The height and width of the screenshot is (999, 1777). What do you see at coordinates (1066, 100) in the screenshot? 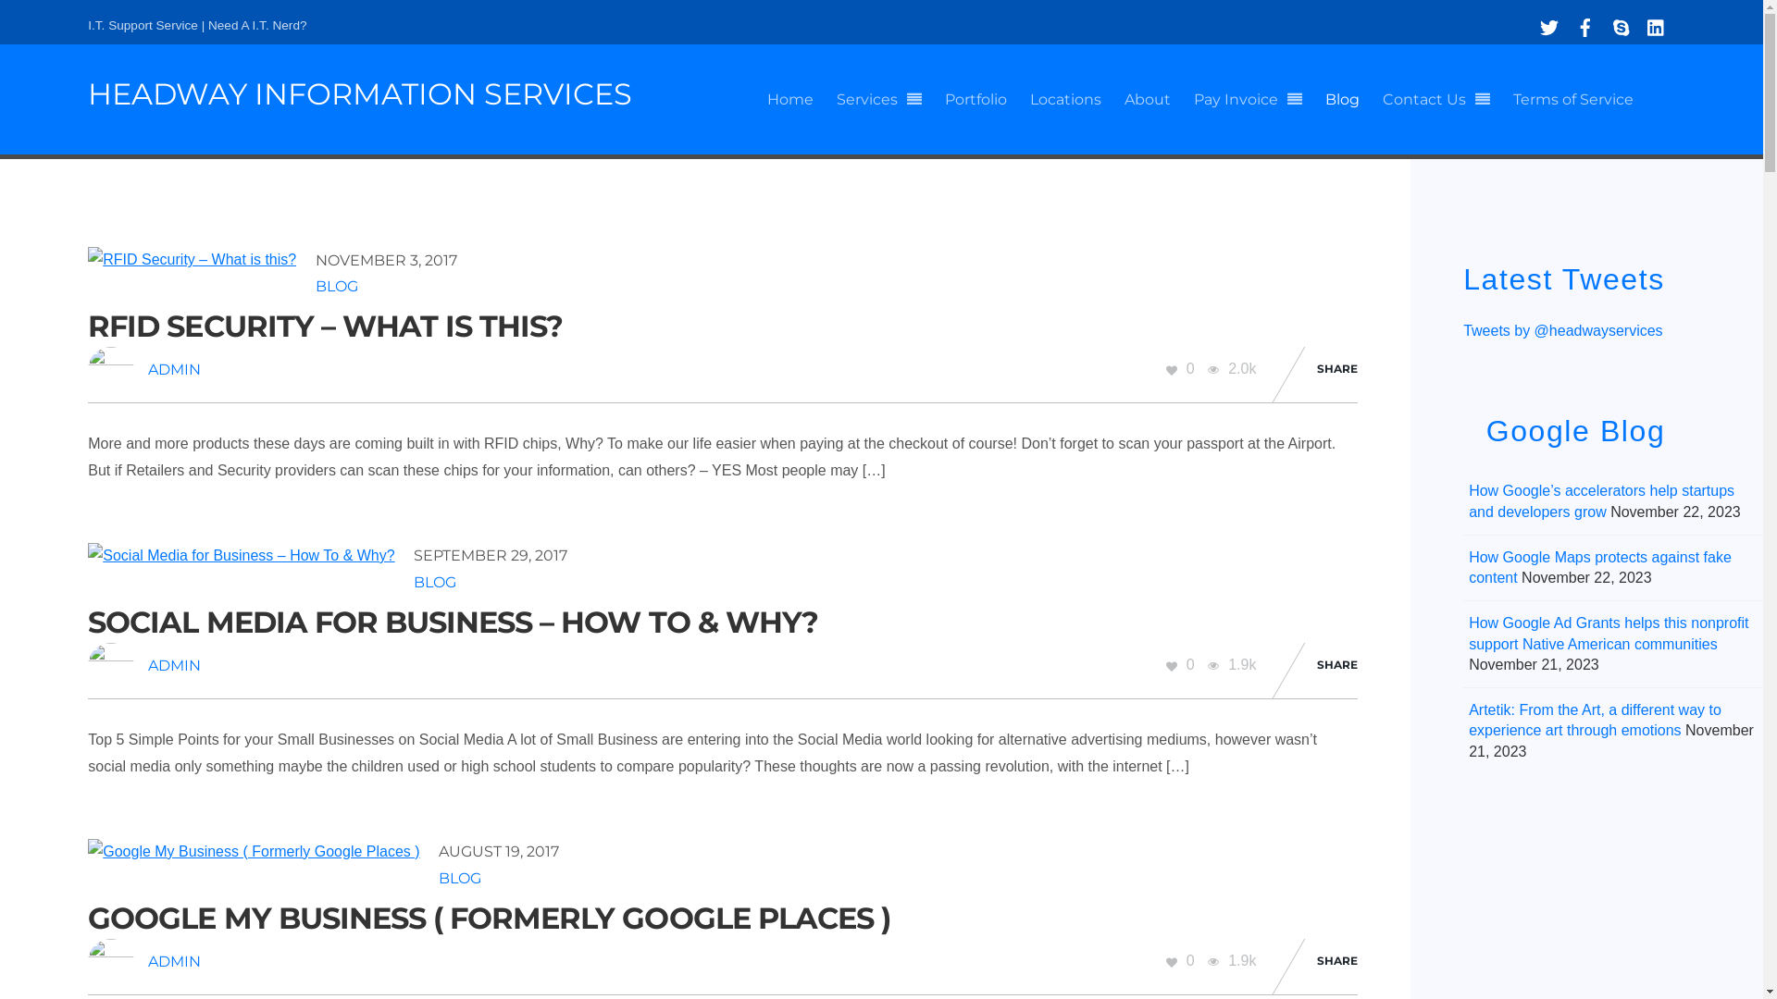
I see `Locations` at bounding box center [1066, 100].